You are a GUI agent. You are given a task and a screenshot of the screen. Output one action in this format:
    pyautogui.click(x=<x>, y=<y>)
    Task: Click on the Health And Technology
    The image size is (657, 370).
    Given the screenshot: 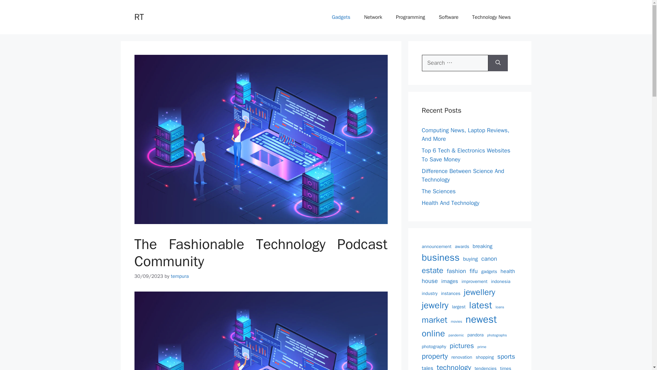 What is the action you would take?
    pyautogui.click(x=450, y=203)
    